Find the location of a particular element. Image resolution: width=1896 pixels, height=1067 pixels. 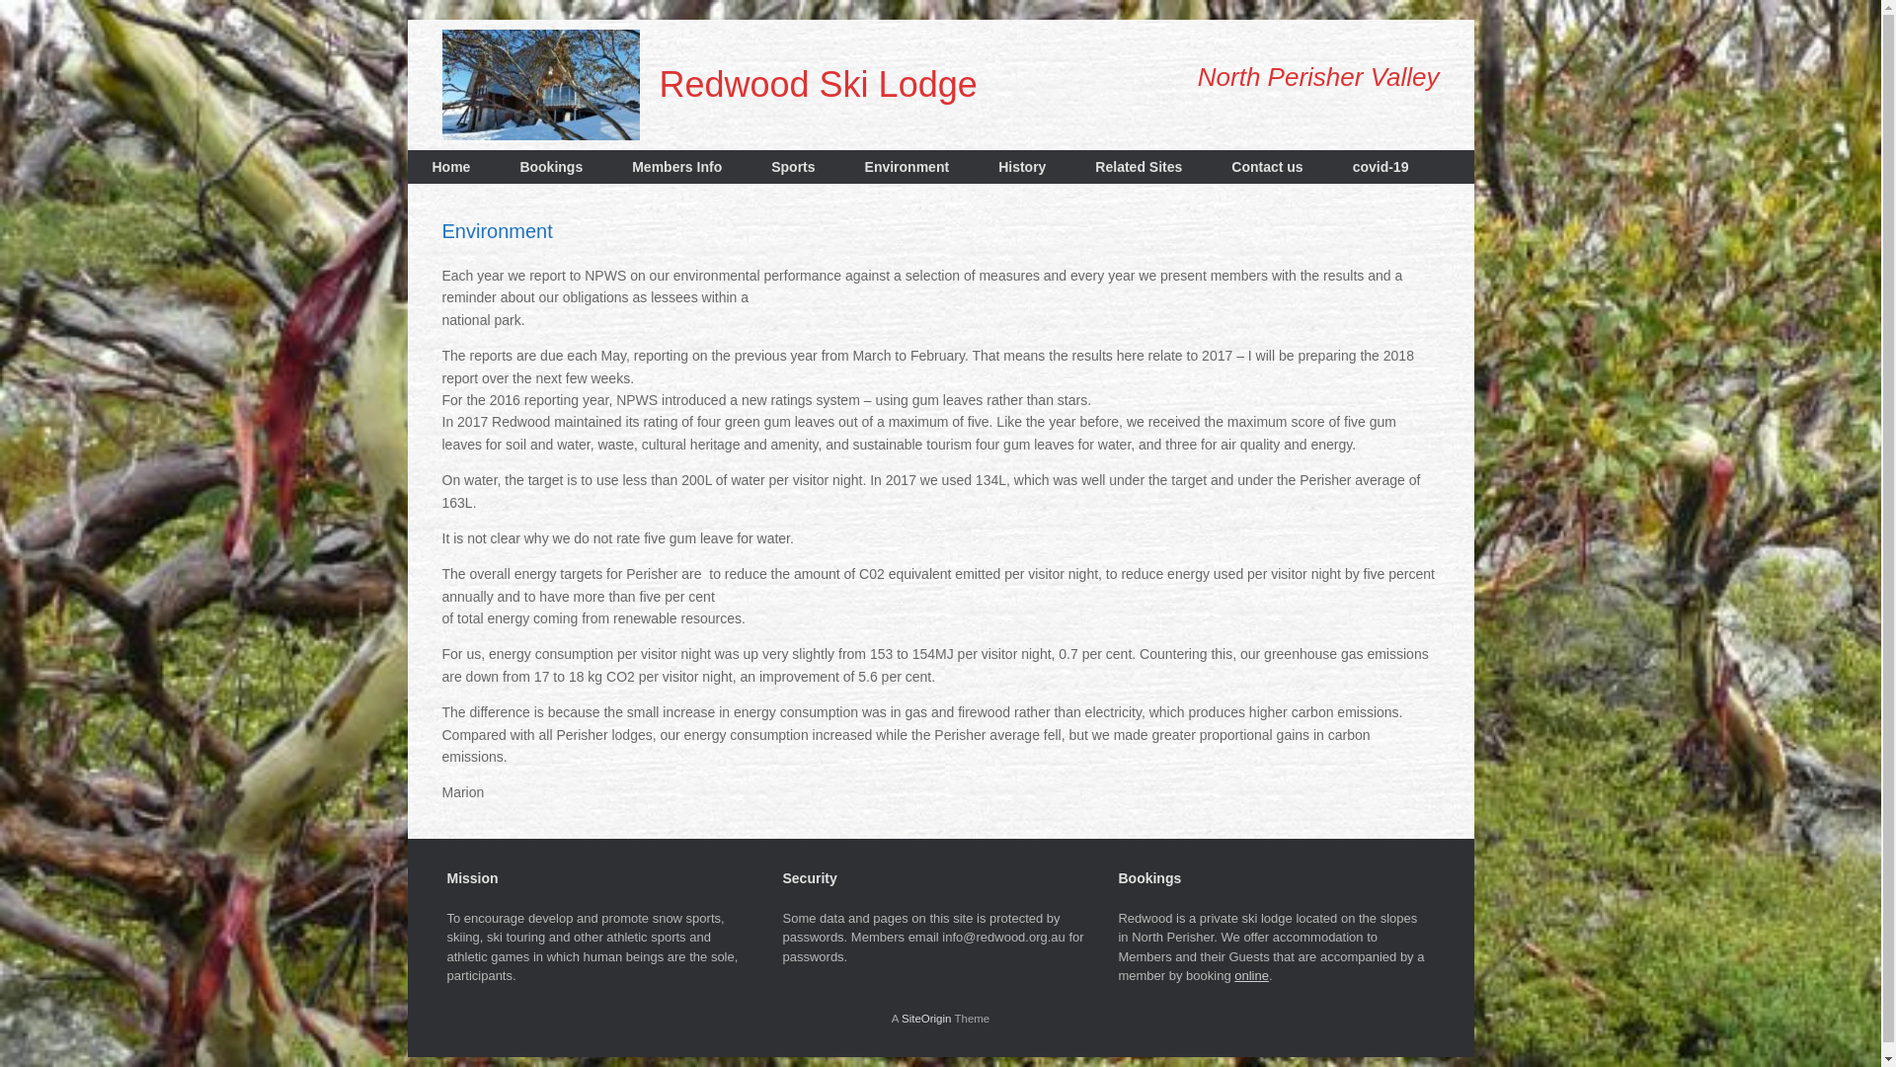

Skip to content is located at coordinates (407, 20).